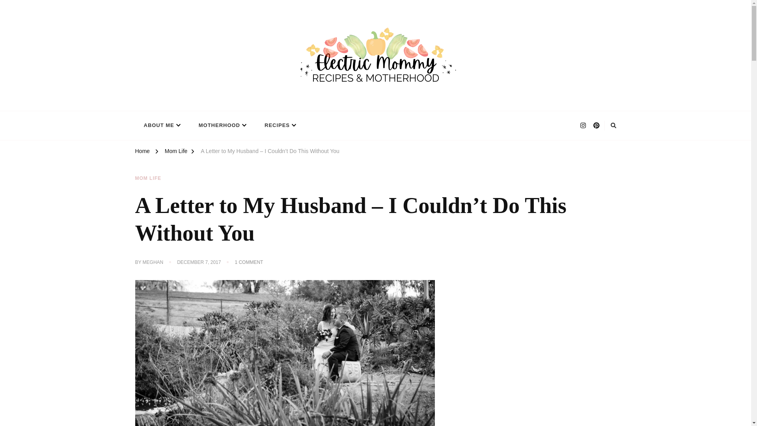 The height and width of the screenshot is (426, 757). I want to click on DECEMBER 7, 2017, so click(199, 263).